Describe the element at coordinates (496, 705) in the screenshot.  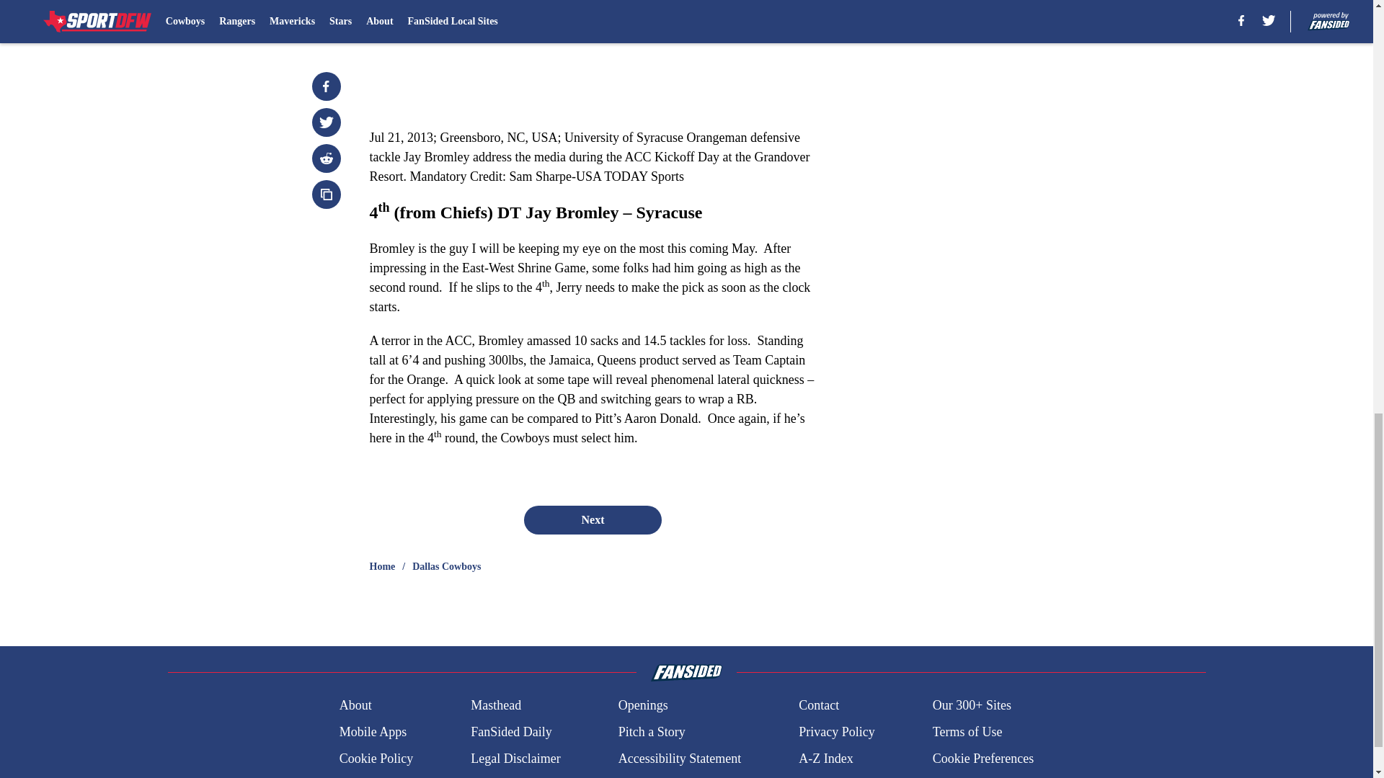
I see `Masthead` at that location.